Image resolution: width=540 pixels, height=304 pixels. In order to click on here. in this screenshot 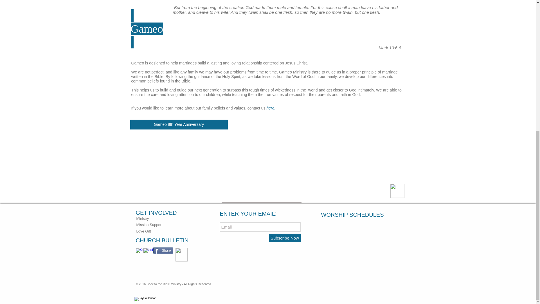, I will do `click(271, 108)`.